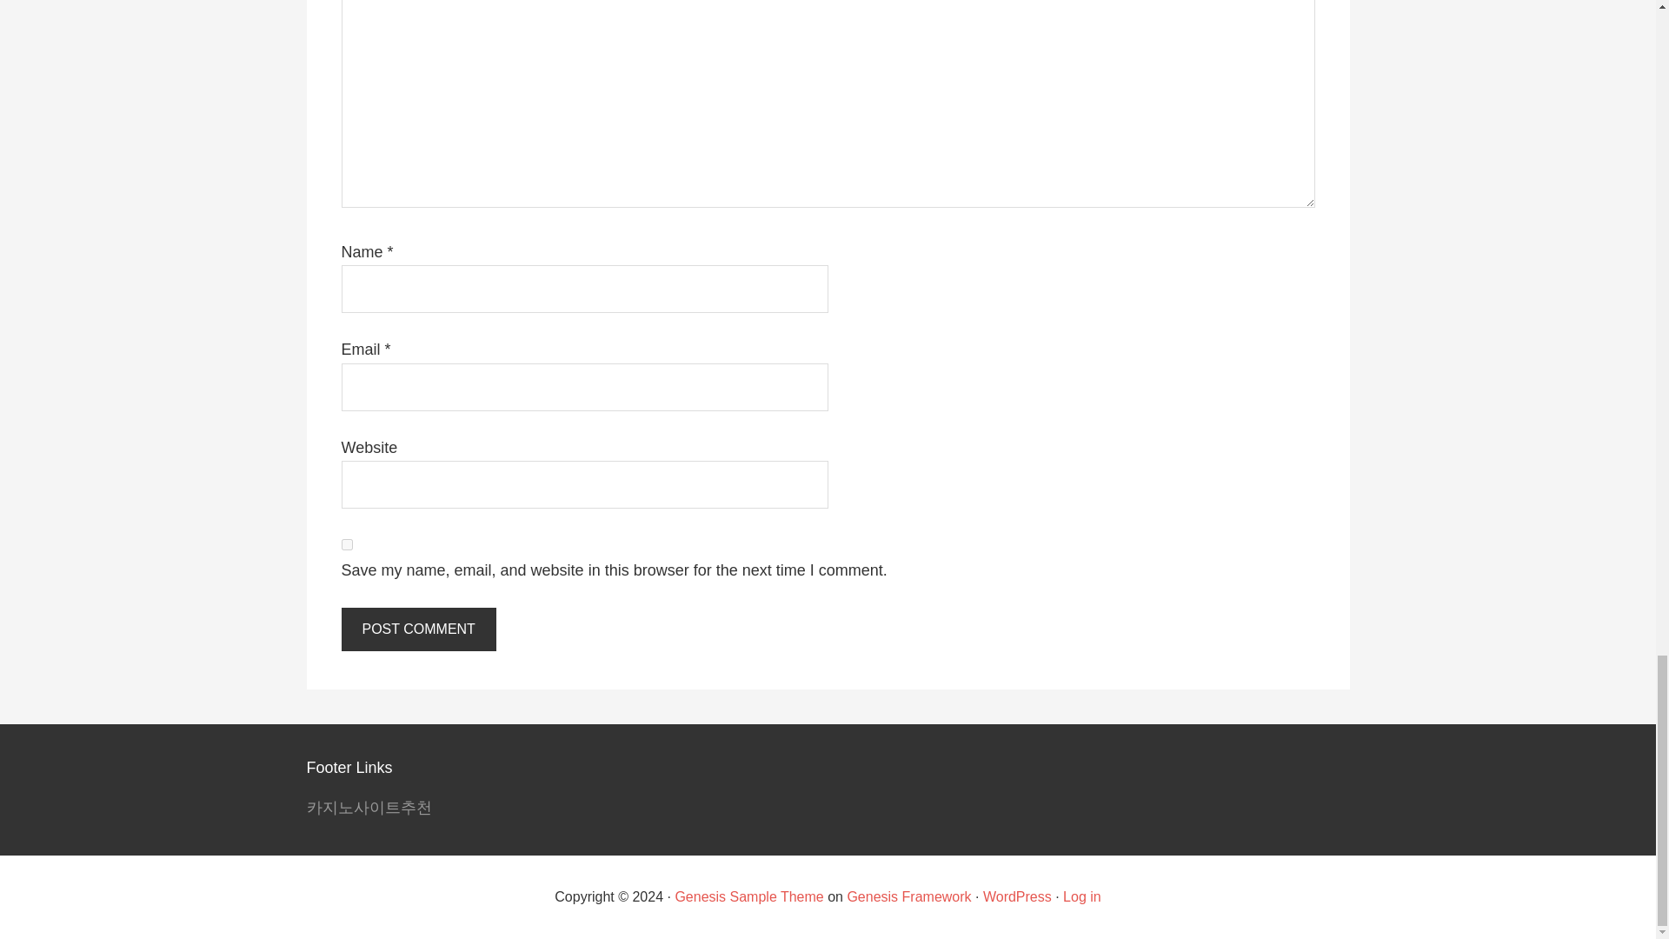 This screenshot has height=939, width=1669. What do you see at coordinates (1017, 896) in the screenshot?
I see `WordPress` at bounding box center [1017, 896].